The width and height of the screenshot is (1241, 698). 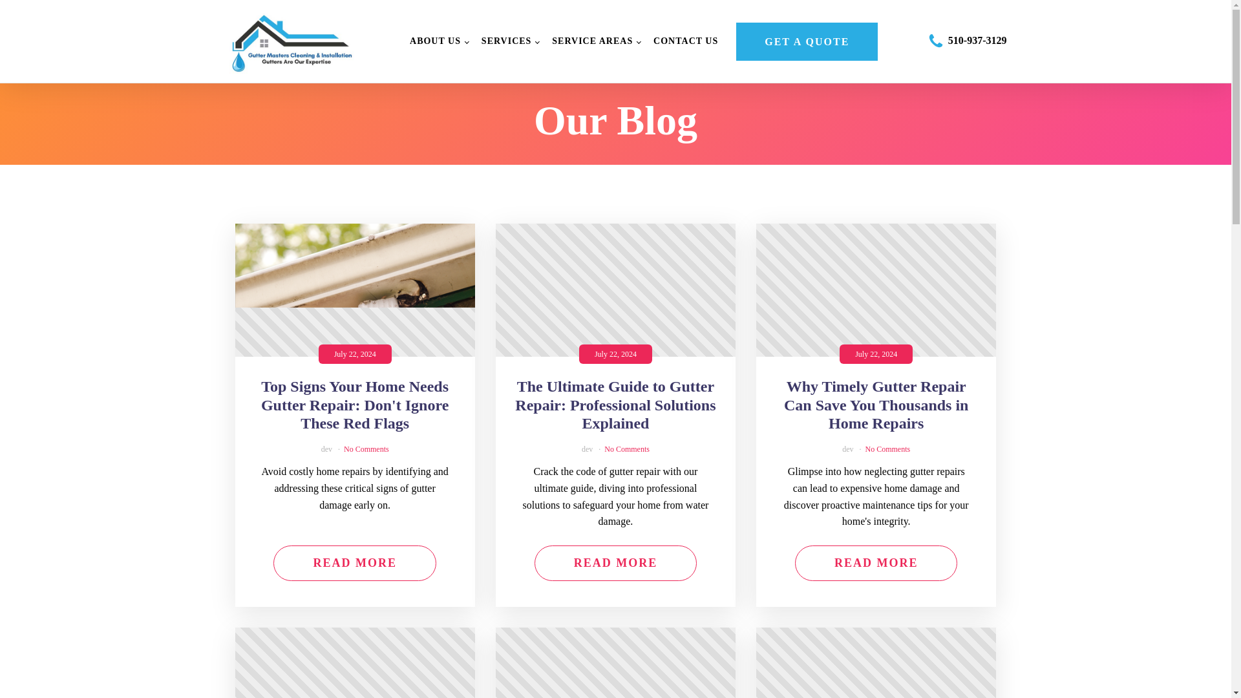 What do you see at coordinates (807, 41) in the screenshot?
I see `GET A QUOTE` at bounding box center [807, 41].